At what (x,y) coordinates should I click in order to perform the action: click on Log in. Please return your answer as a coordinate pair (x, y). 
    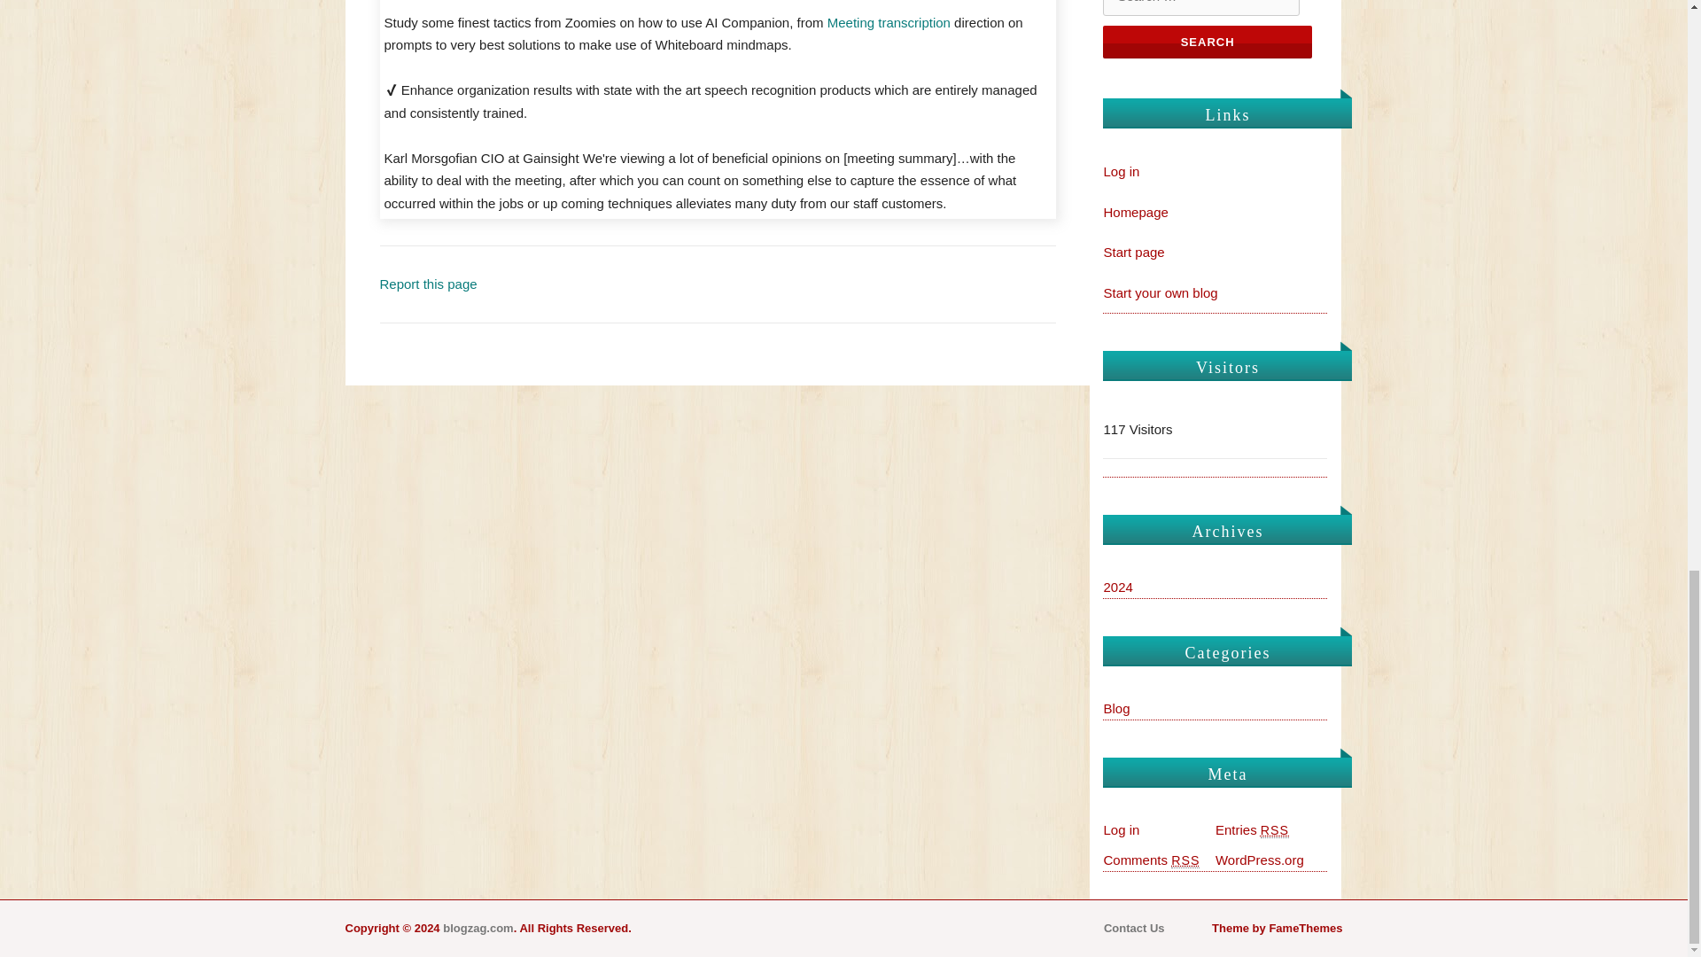
    Looking at the image, I should click on (1121, 829).